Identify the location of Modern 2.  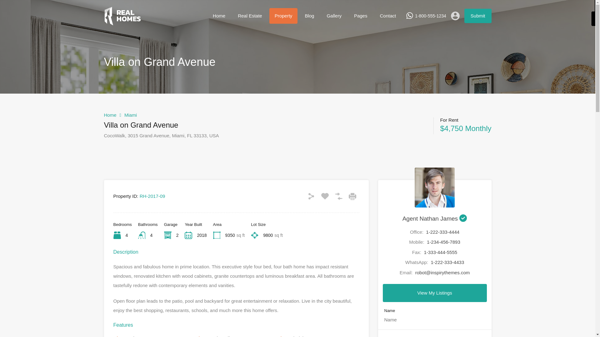
(122, 22).